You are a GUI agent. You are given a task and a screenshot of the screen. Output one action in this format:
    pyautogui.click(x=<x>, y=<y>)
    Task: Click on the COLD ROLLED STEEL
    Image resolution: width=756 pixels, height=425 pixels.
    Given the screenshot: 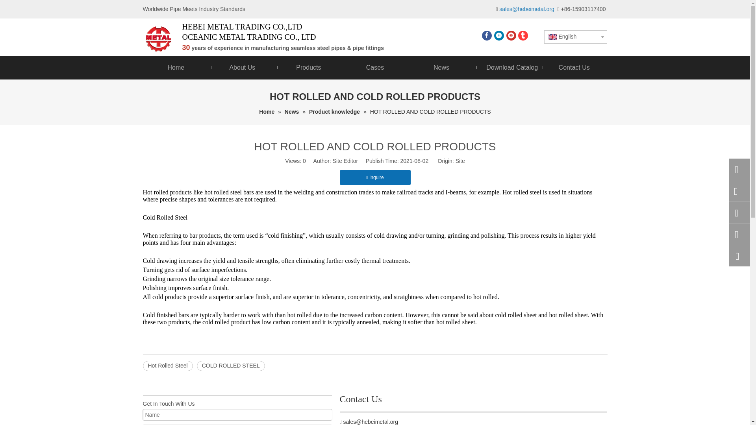 What is the action you would take?
    pyautogui.click(x=231, y=366)
    